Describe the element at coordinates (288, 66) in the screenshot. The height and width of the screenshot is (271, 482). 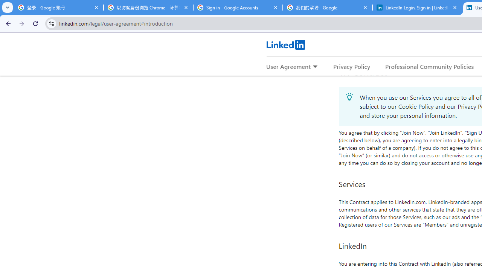
I see `User Agreement` at that location.